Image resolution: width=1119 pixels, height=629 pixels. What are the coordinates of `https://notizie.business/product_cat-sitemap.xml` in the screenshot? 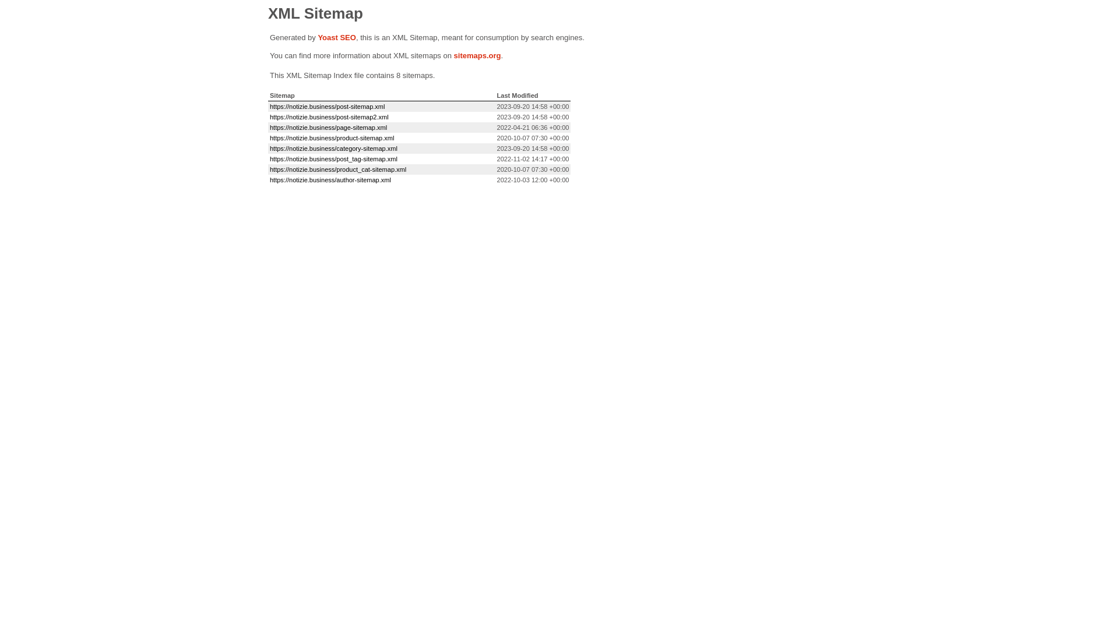 It's located at (338, 169).